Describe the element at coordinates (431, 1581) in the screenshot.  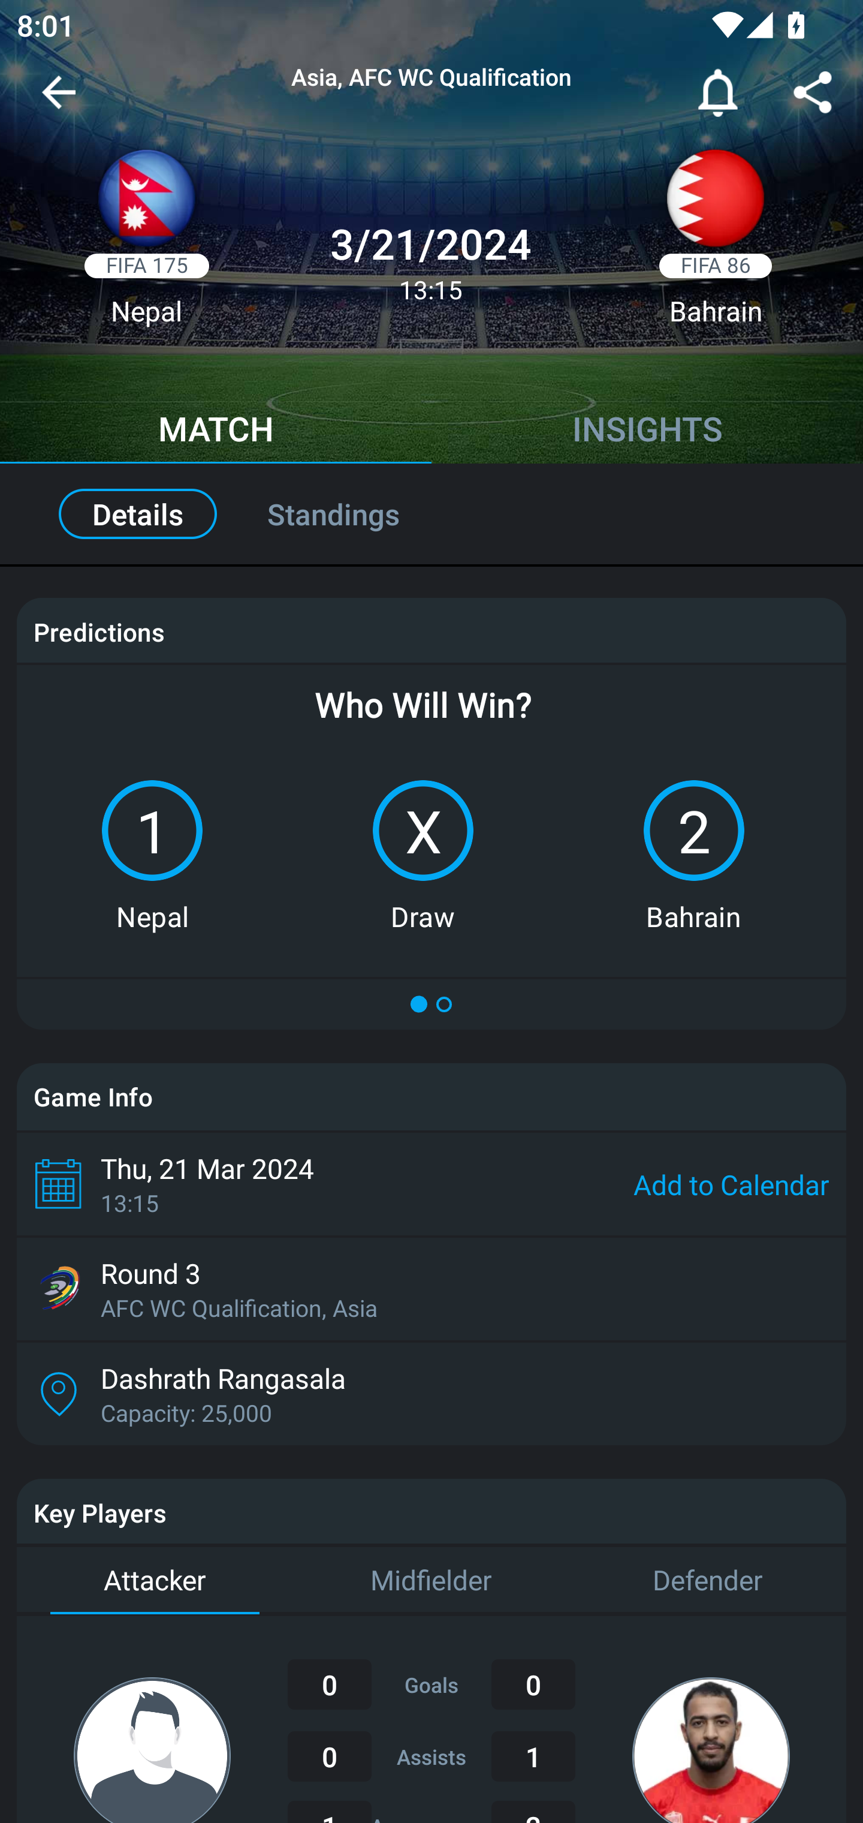
I see `Midfielder` at that location.